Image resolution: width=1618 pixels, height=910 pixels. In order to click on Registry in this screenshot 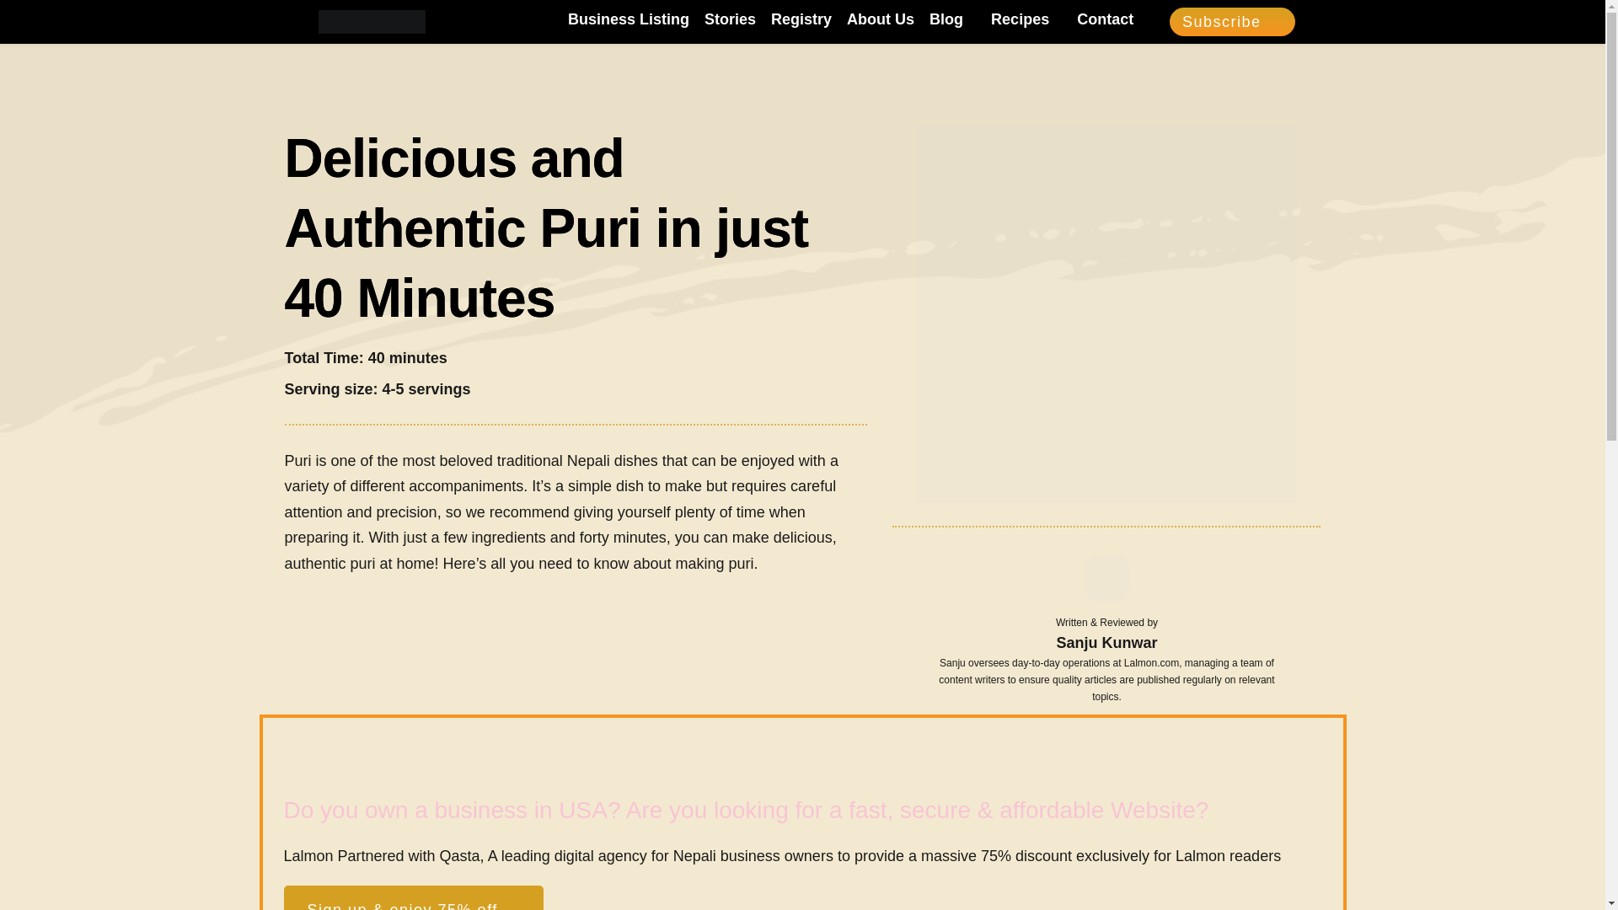, I will do `click(801, 19)`.